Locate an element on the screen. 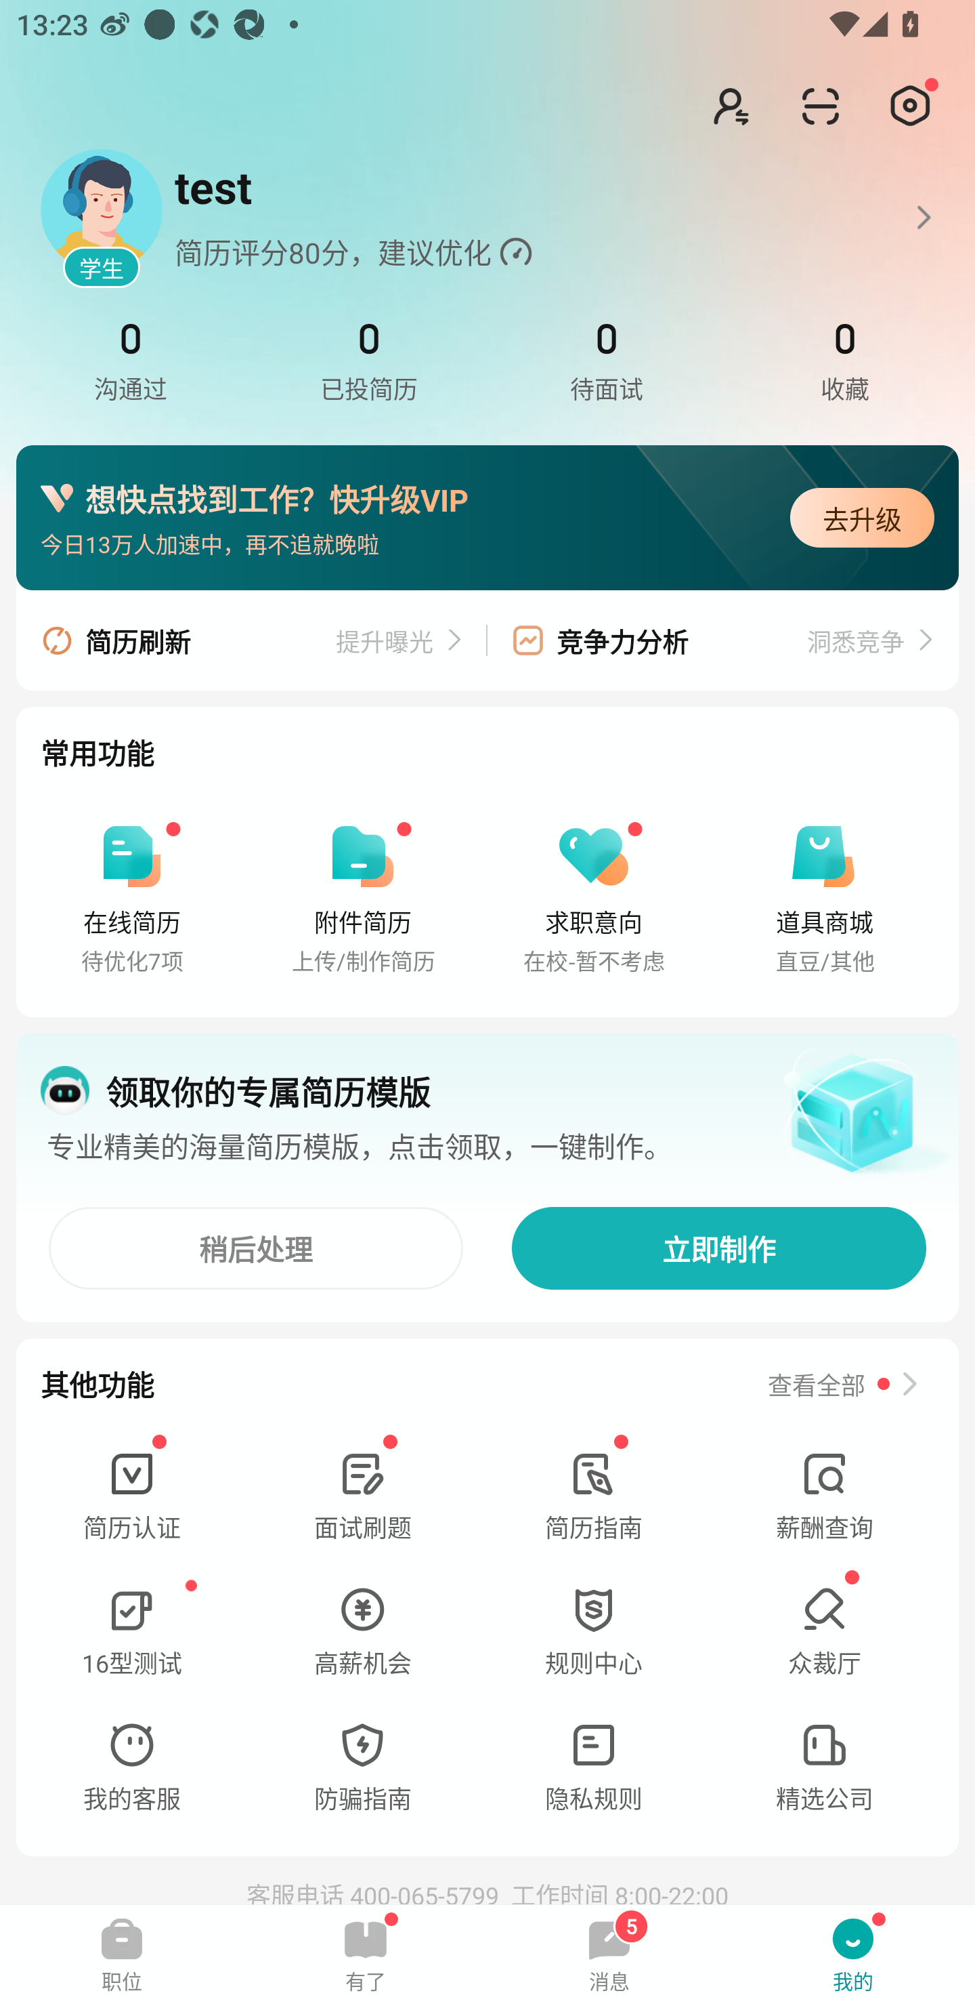 This screenshot has height=2006, width=975. 立即制作 is located at coordinates (719, 1248).